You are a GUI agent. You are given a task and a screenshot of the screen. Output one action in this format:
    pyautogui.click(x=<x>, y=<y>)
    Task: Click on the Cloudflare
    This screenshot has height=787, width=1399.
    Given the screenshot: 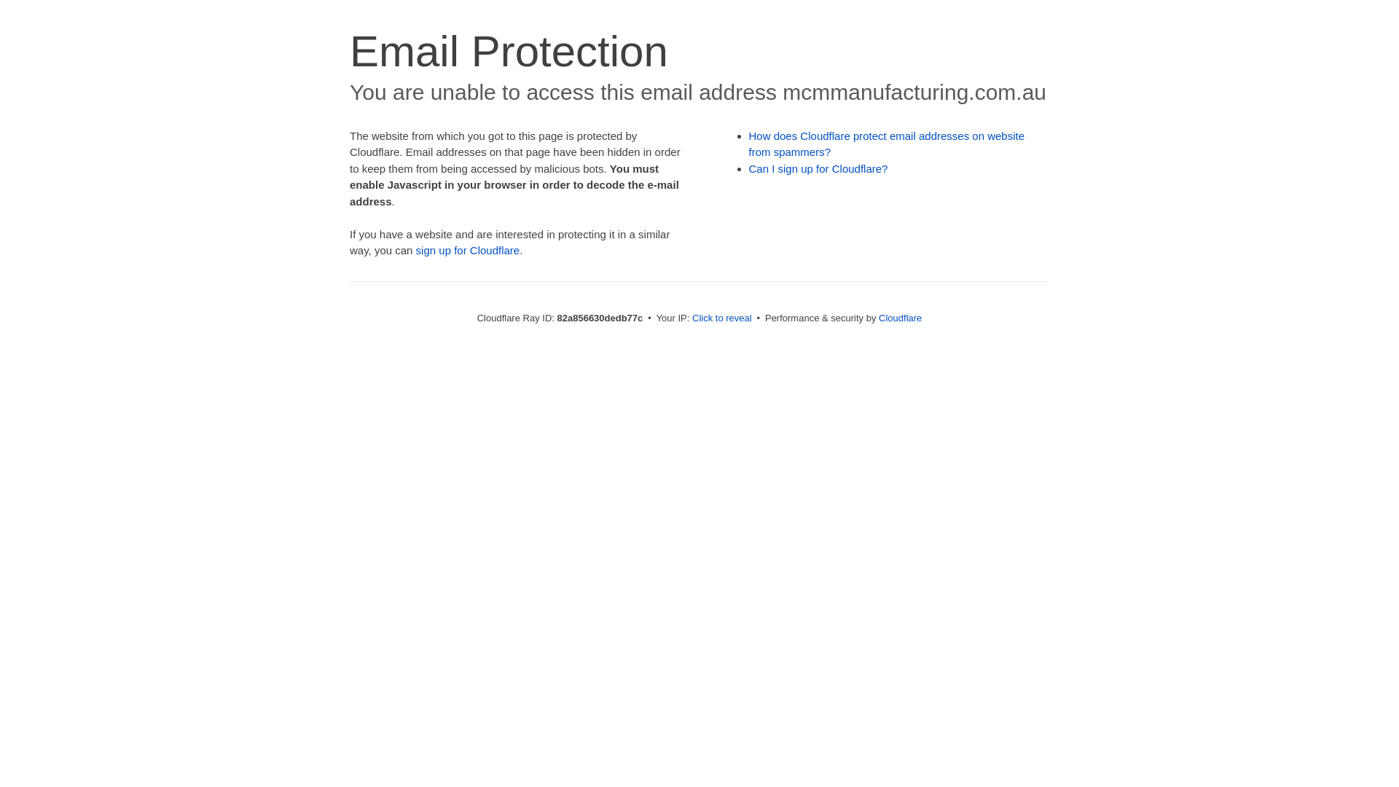 What is the action you would take?
    pyautogui.click(x=901, y=318)
    